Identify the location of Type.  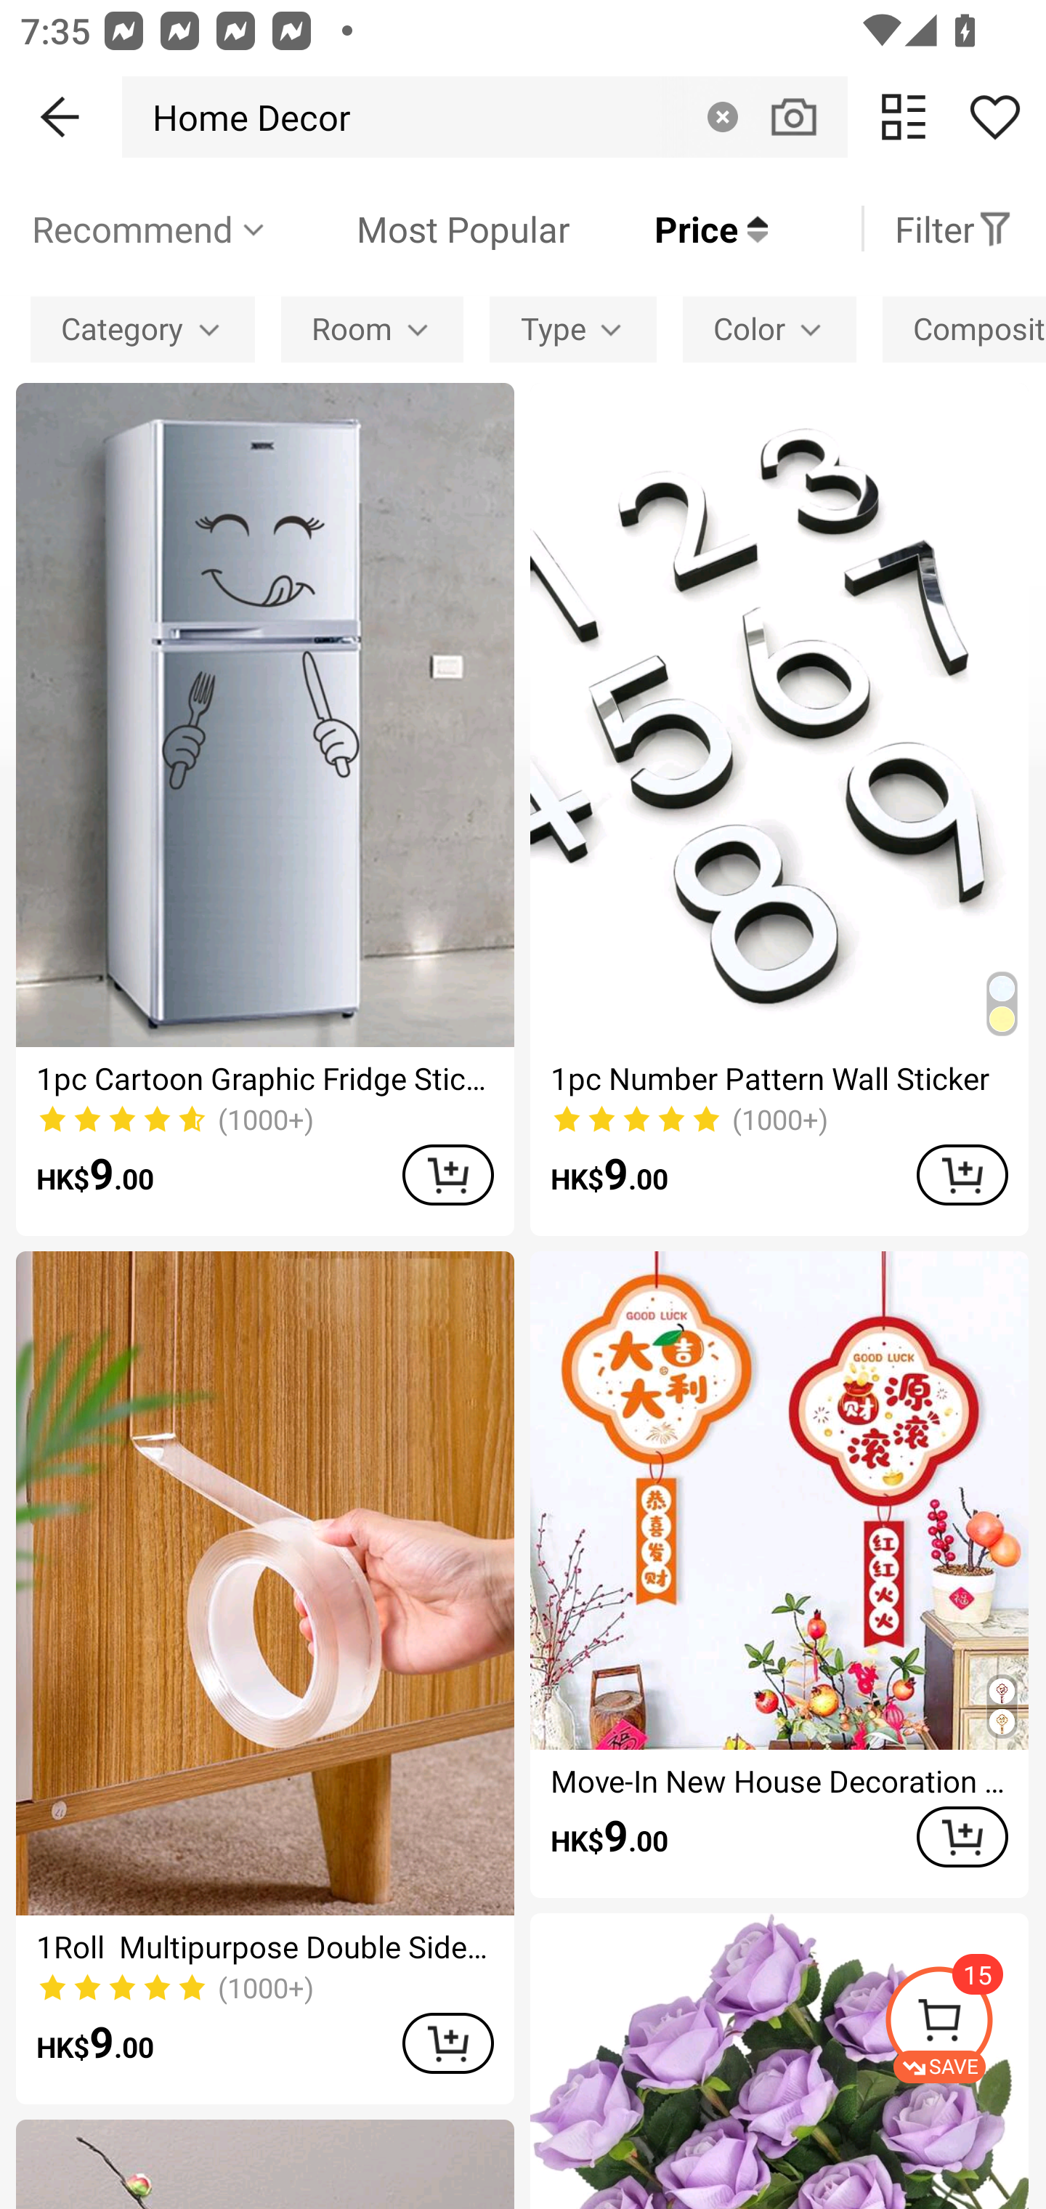
(572, 328).